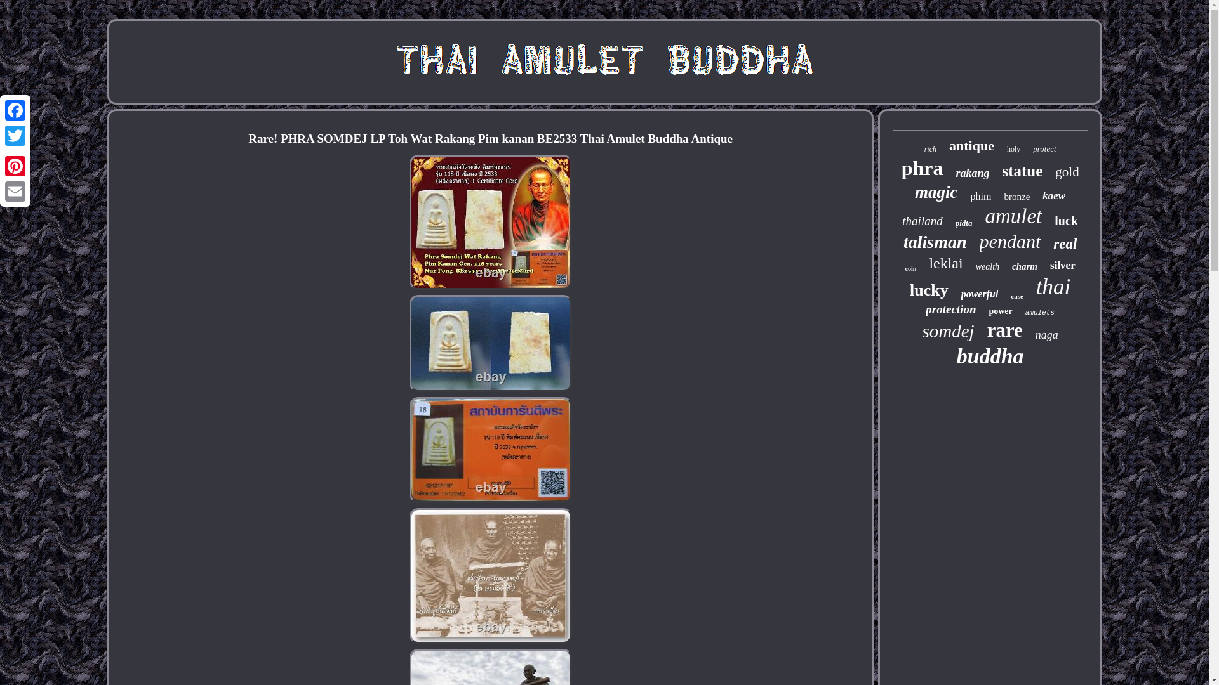 The height and width of the screenshot is (685, 1219). I want to click on charm, so click(1024, 266).